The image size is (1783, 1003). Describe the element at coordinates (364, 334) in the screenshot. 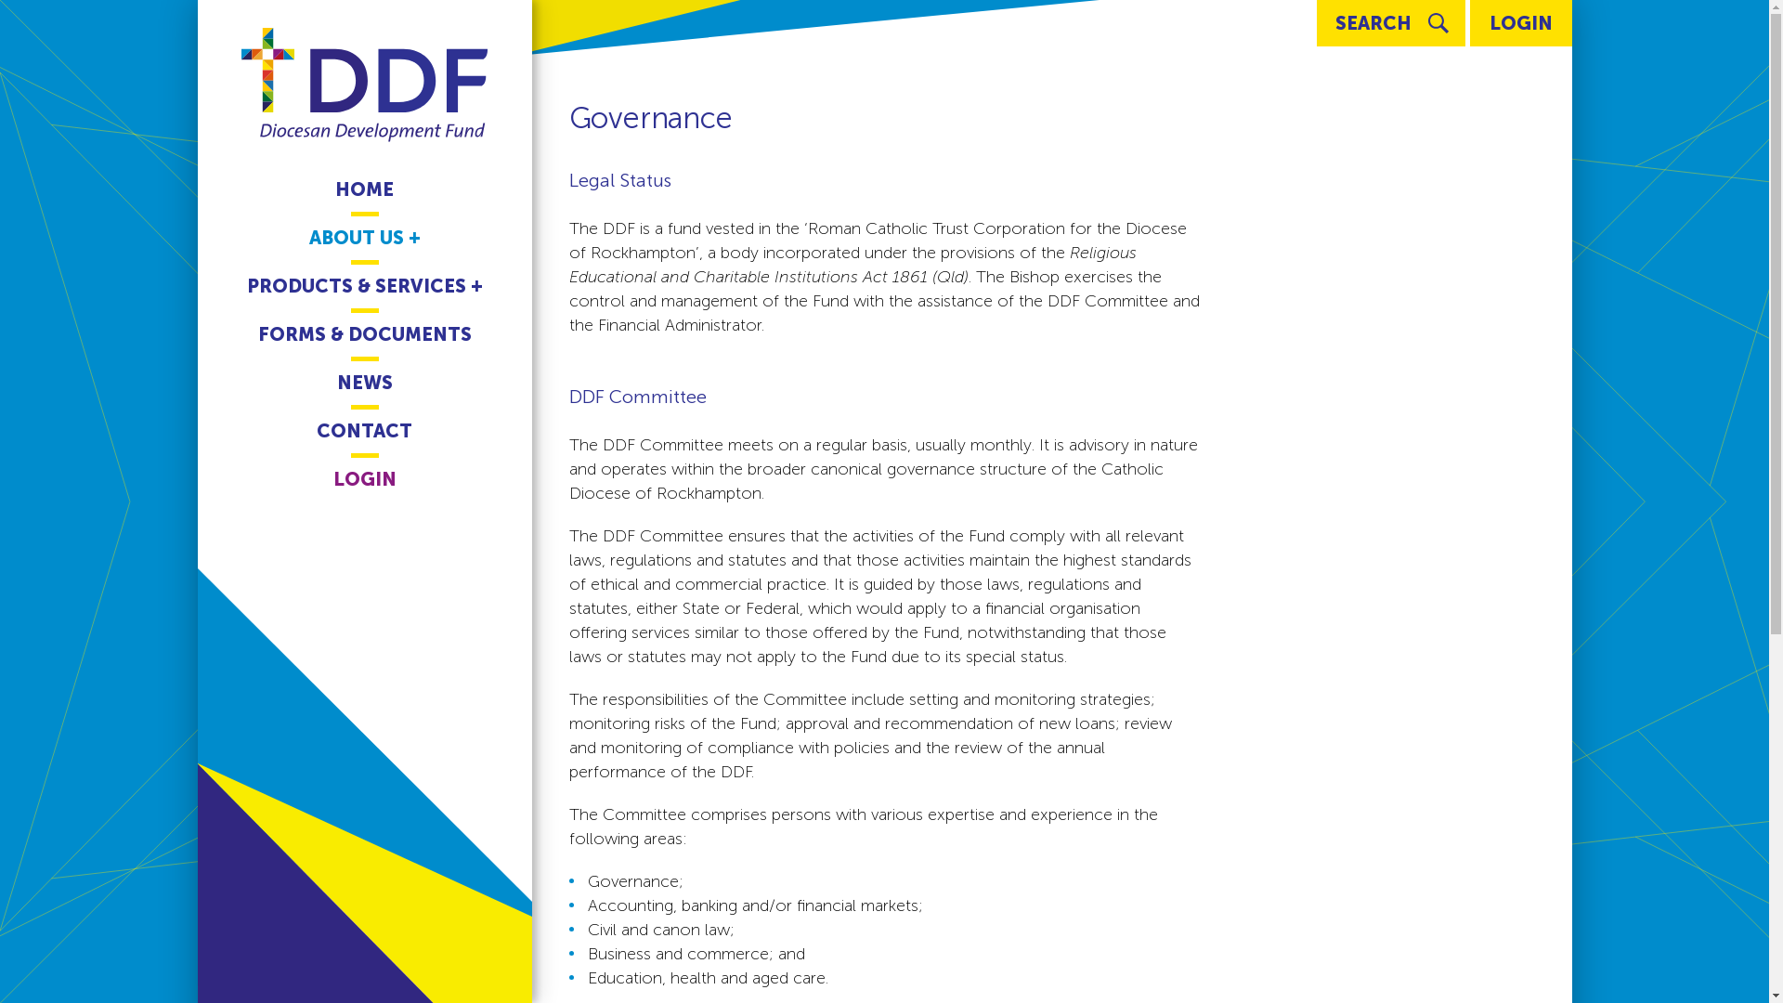

I see `FORMS & DOCUMENTS` at that location.